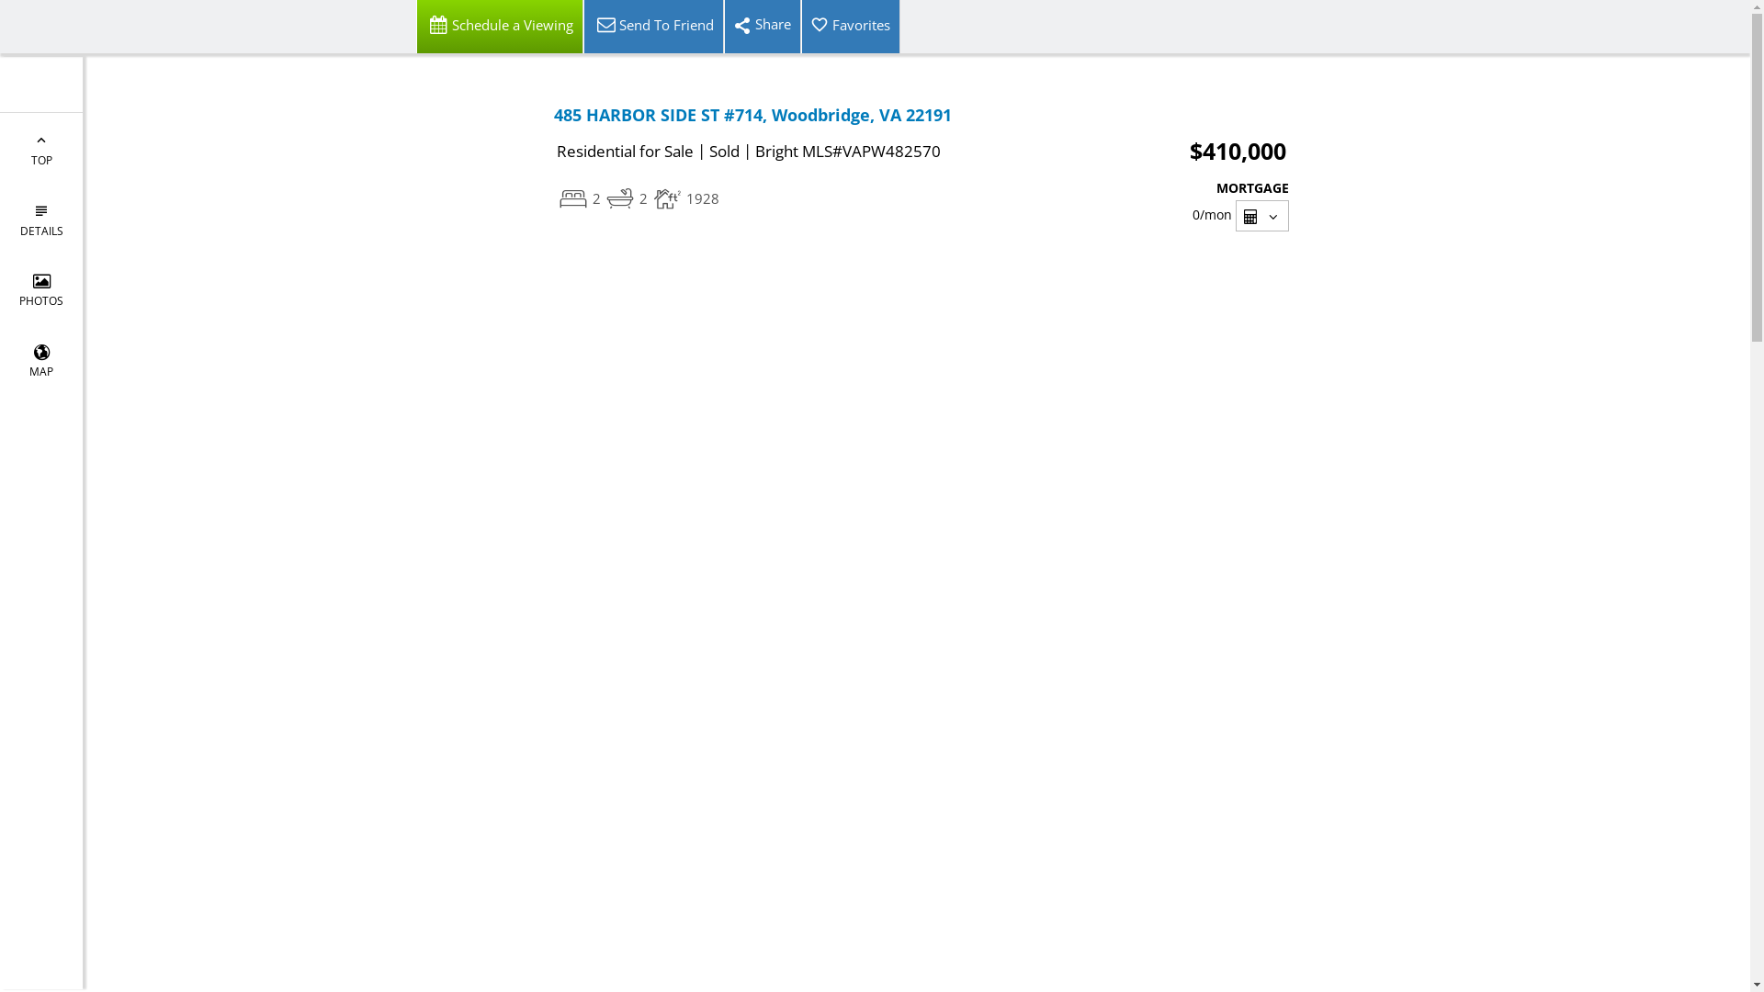  I want to click on MAP, so click(41, 360).